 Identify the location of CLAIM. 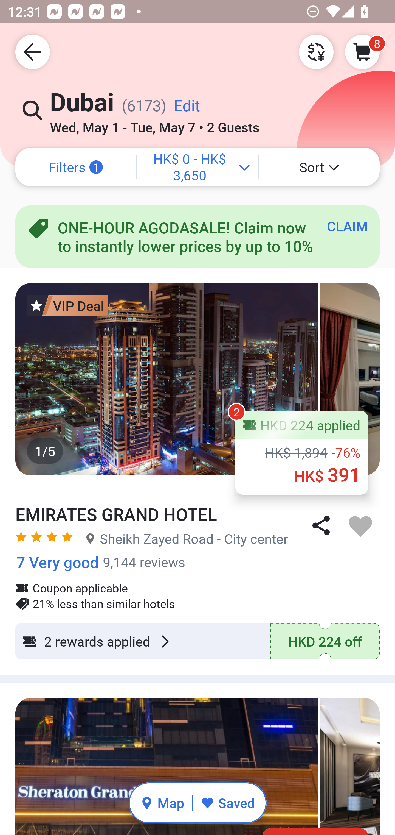
(347, 226).